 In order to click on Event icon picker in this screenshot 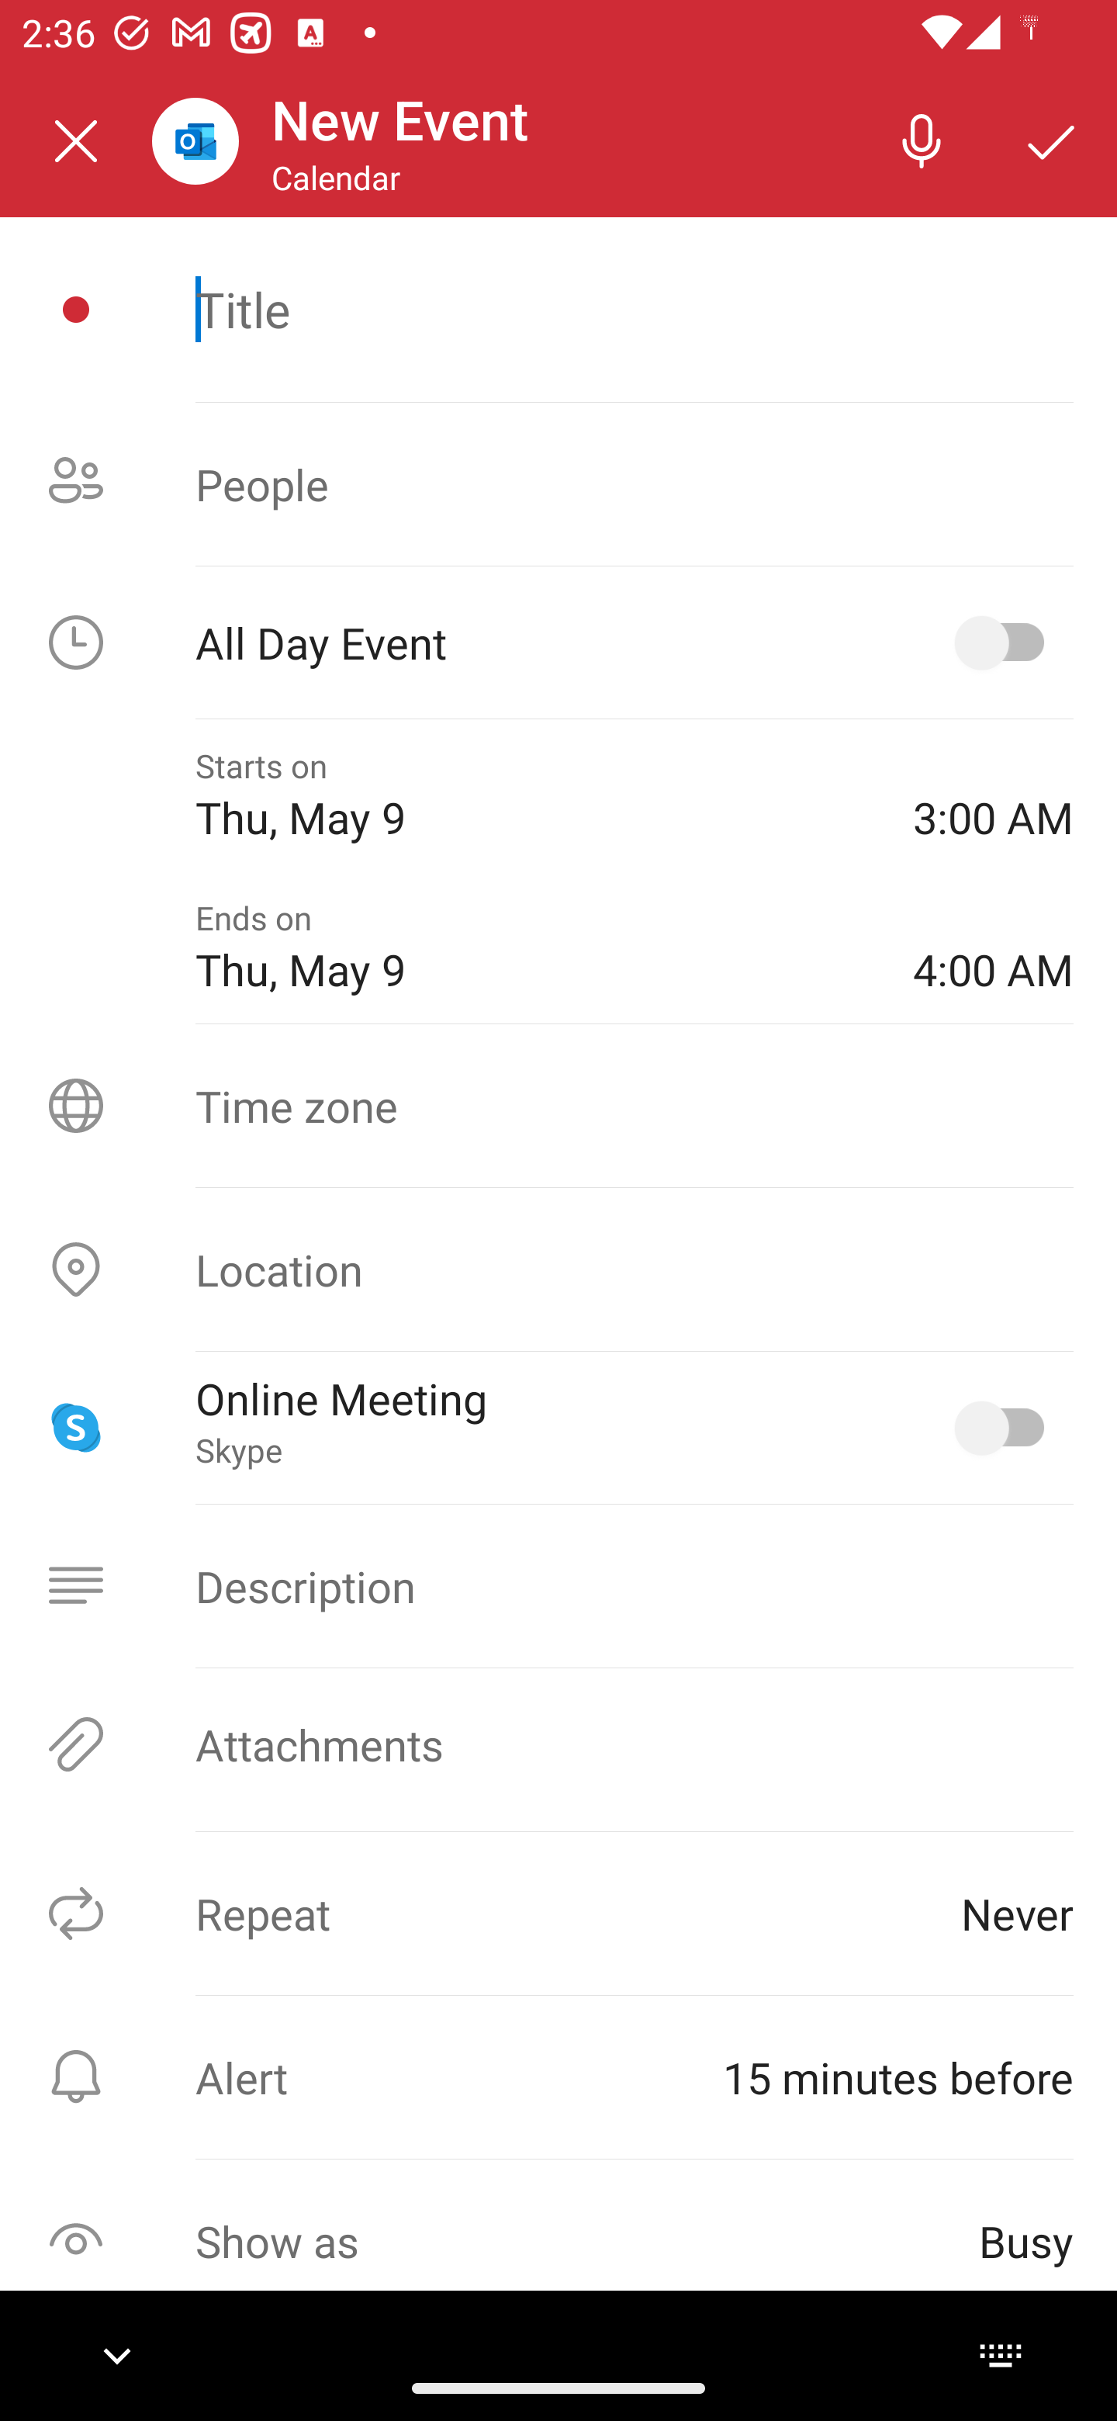, I will do `click(76, 310)`.